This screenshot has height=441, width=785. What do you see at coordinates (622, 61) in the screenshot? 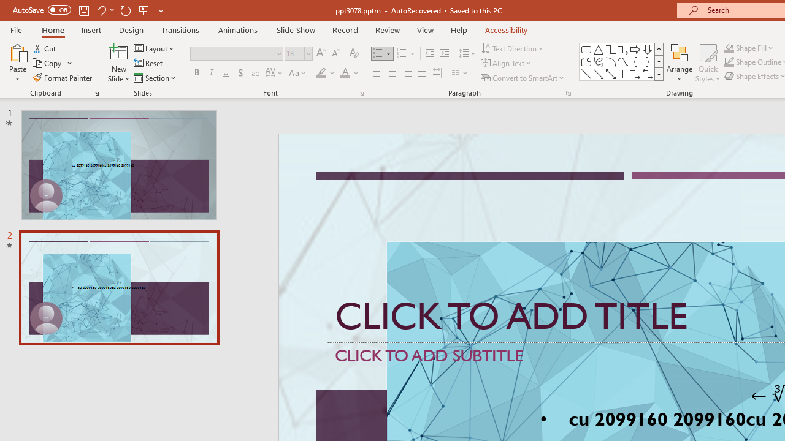
I see `AutomationID: ShapesInsertGallery` at bounding box center [622, 61].